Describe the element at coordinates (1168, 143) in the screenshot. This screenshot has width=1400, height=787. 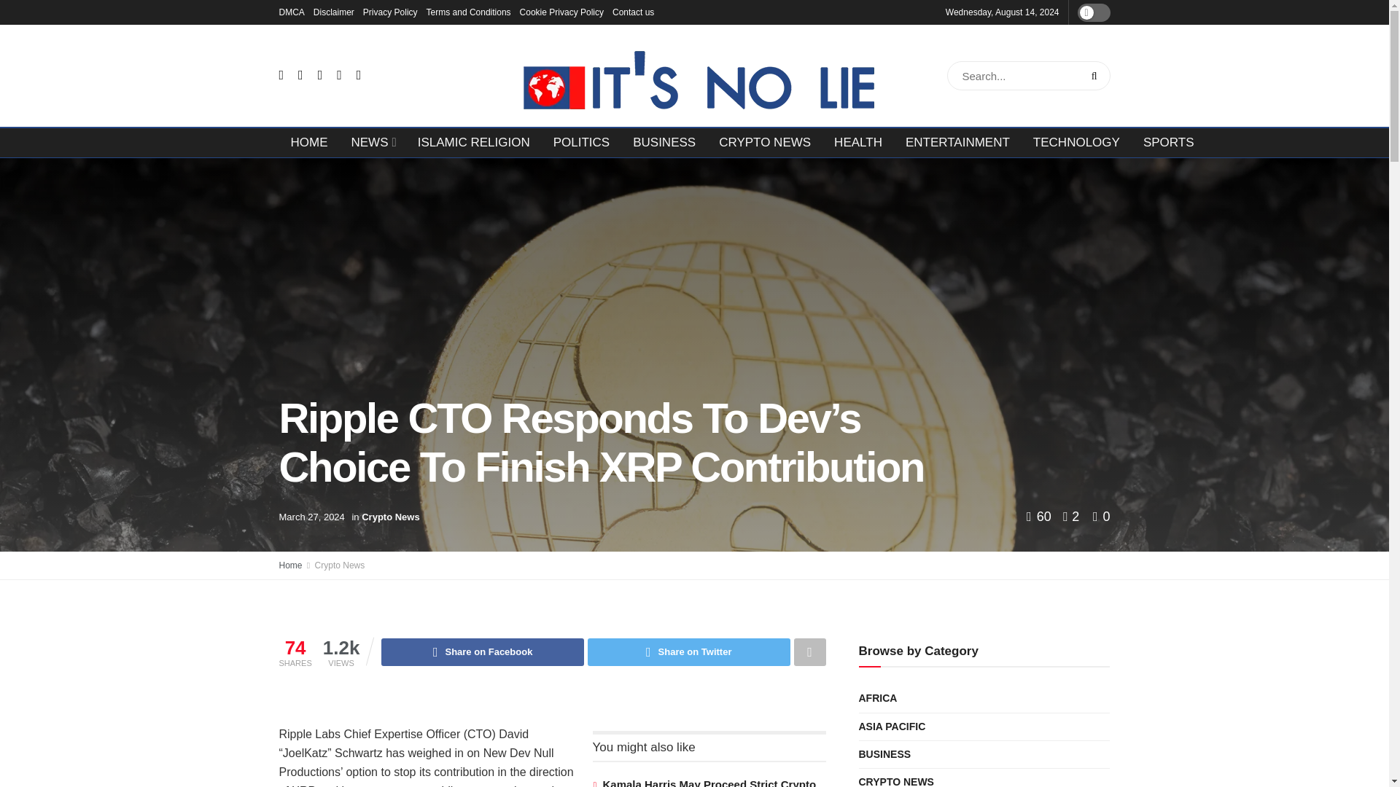
I see `SPORTS` at that location.